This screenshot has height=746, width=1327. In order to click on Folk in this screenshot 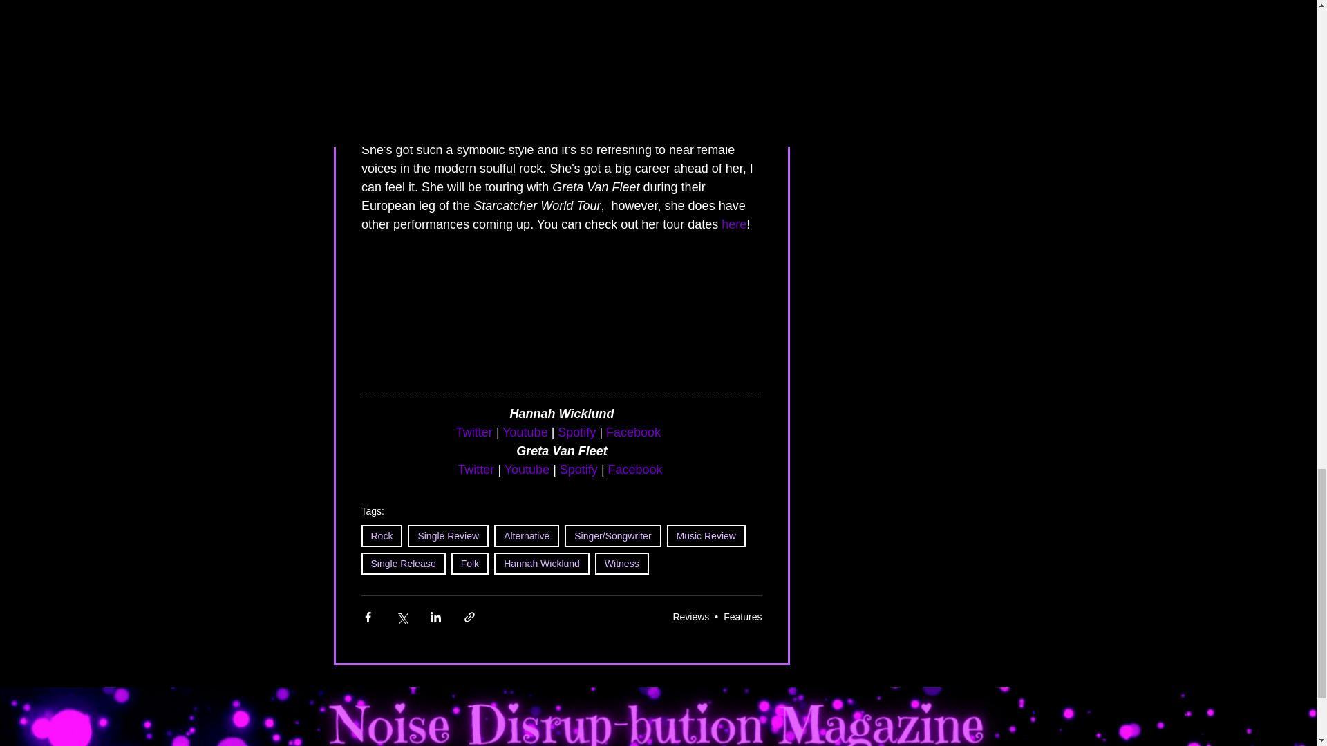, I will do `click(469, 564)`.